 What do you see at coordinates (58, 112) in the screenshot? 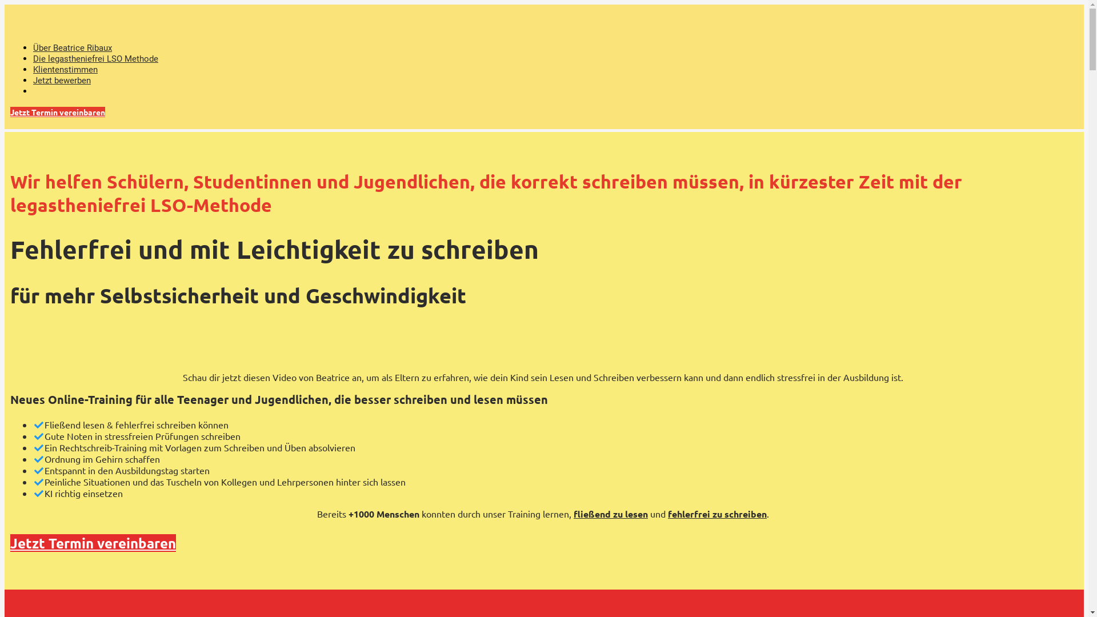
I see `Jetzt Termin vereinbaren` at bounding box center [58, 112].